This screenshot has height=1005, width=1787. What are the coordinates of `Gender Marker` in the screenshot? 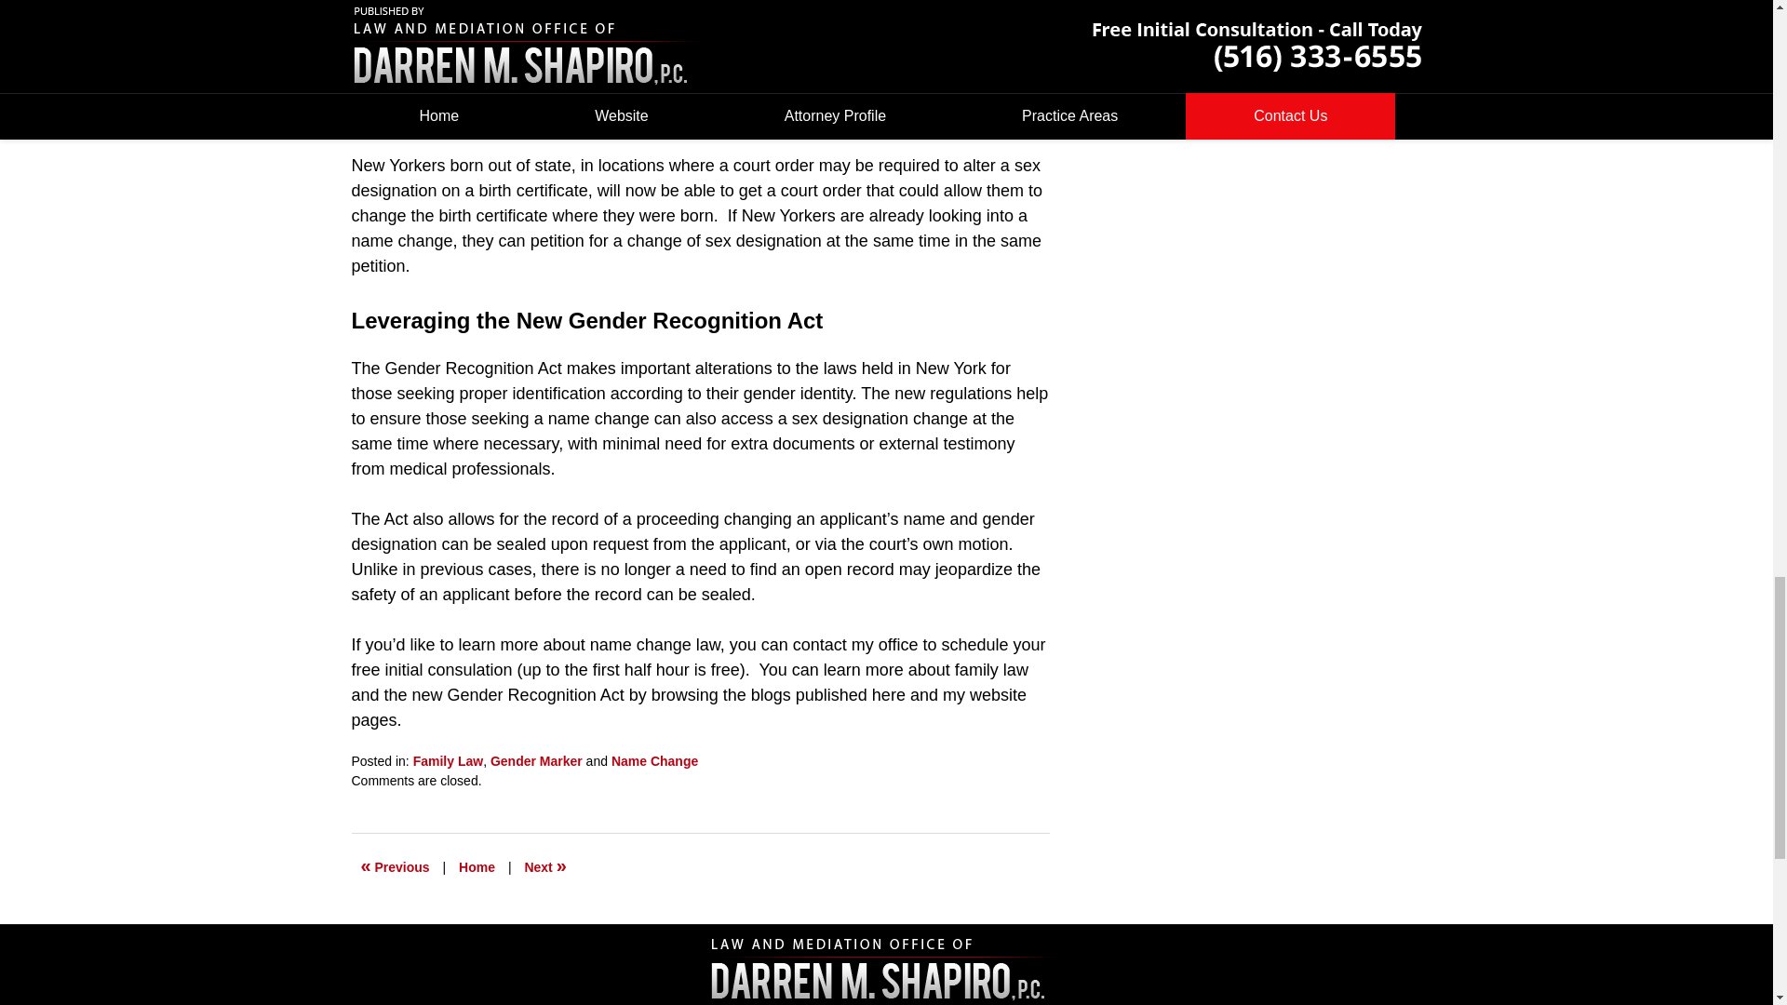 It's located at (536, 761).